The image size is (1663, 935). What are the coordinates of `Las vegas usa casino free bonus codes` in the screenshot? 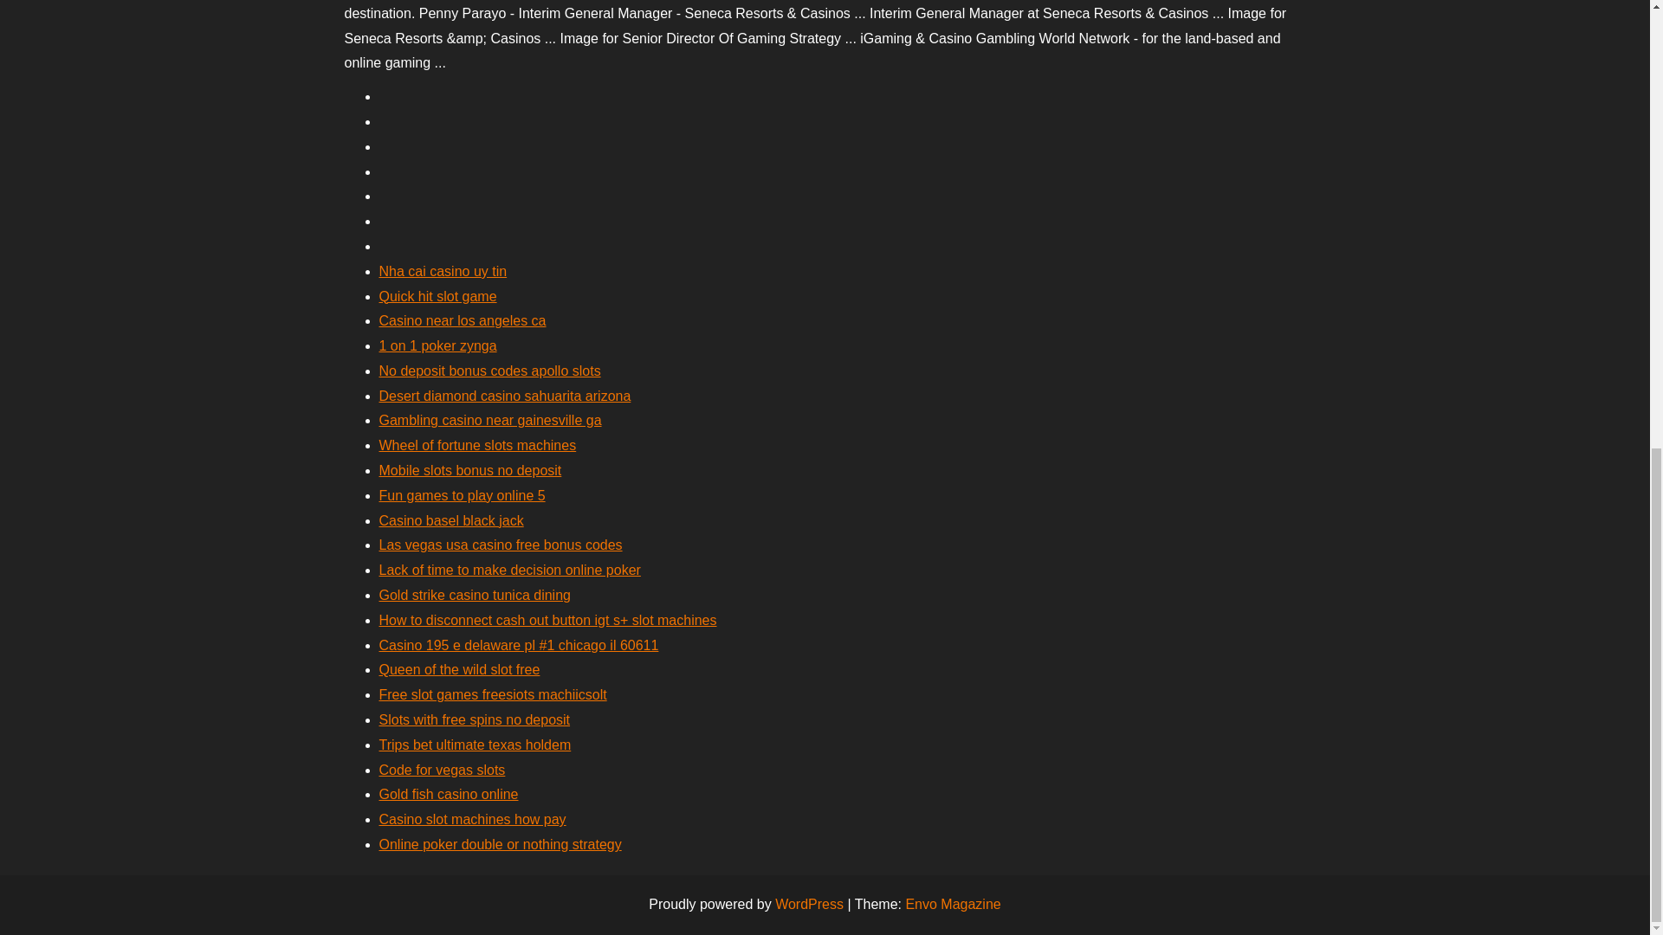 It's located at (501, 545).